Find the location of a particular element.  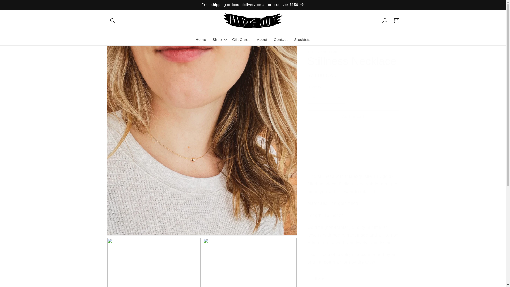

Open media 2 in modal is located at coordinates (154, 263).